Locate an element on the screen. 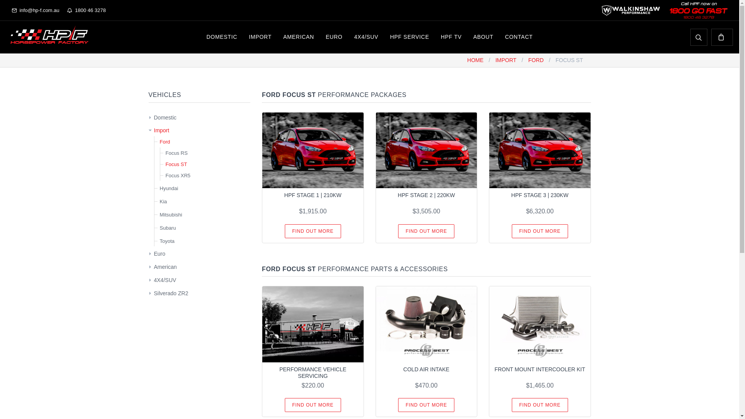 This screenshot has height=419, width=745. American is located at coordinates (165, 267).